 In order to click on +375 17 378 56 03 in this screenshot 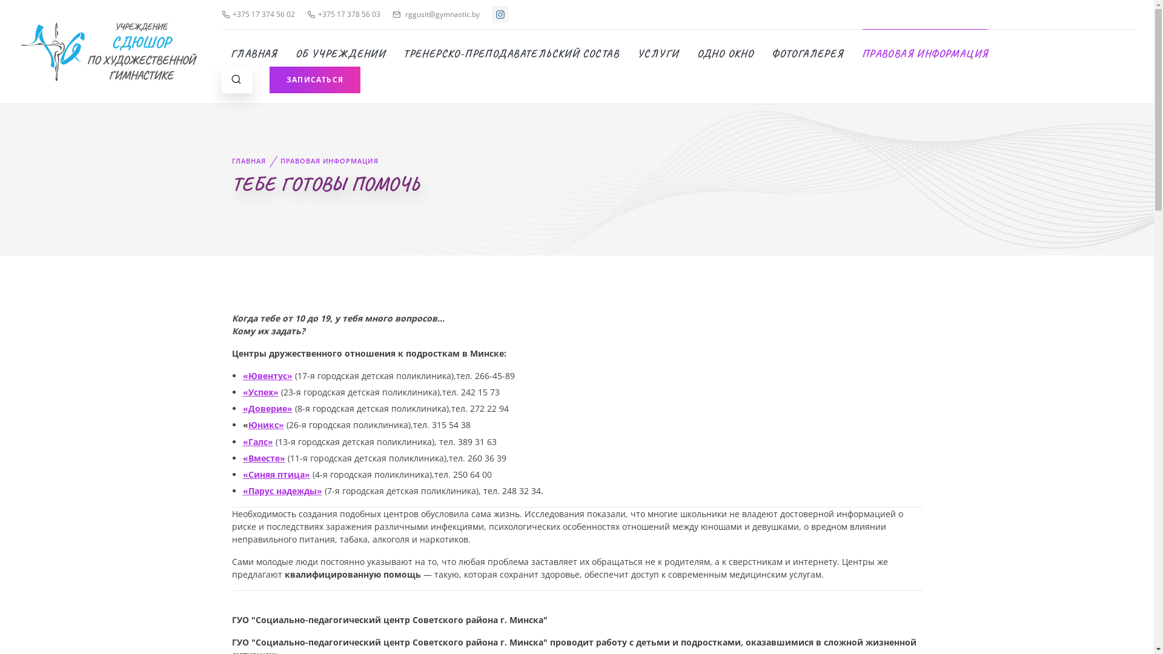, I will do `click(343, 15)`.